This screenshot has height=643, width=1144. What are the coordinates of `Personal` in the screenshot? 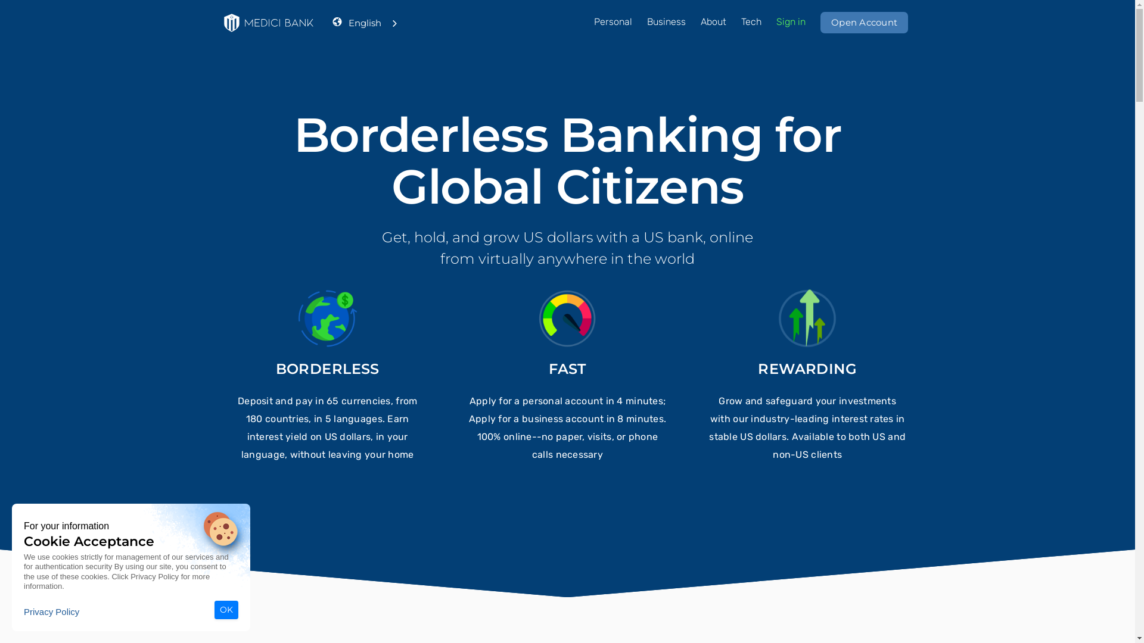 It's located at (613, 22).